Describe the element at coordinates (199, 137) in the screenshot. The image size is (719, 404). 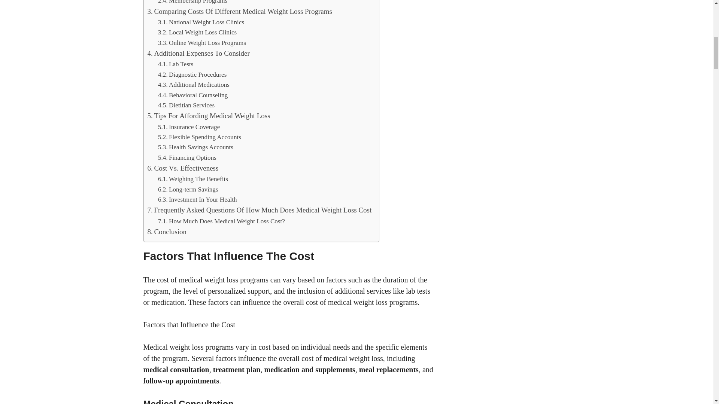
I see `Flexible Spending Accounts` at that location.